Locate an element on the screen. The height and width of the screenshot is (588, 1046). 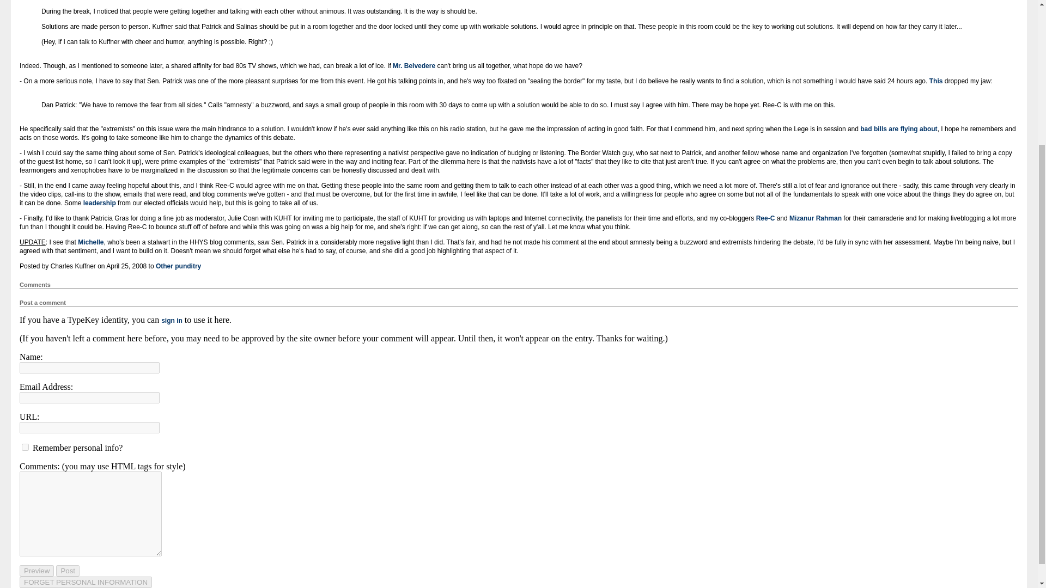
leadership is located at coordinates (100, 203).